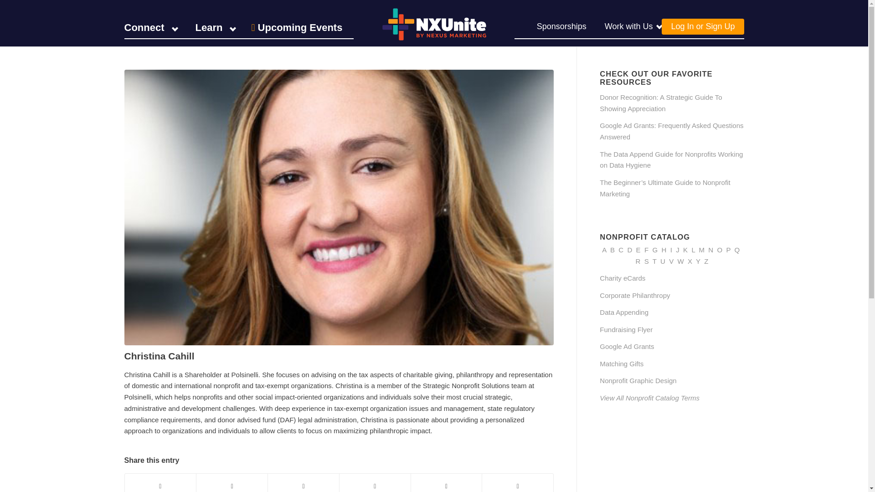  I want to click on B, so click(612, 250).